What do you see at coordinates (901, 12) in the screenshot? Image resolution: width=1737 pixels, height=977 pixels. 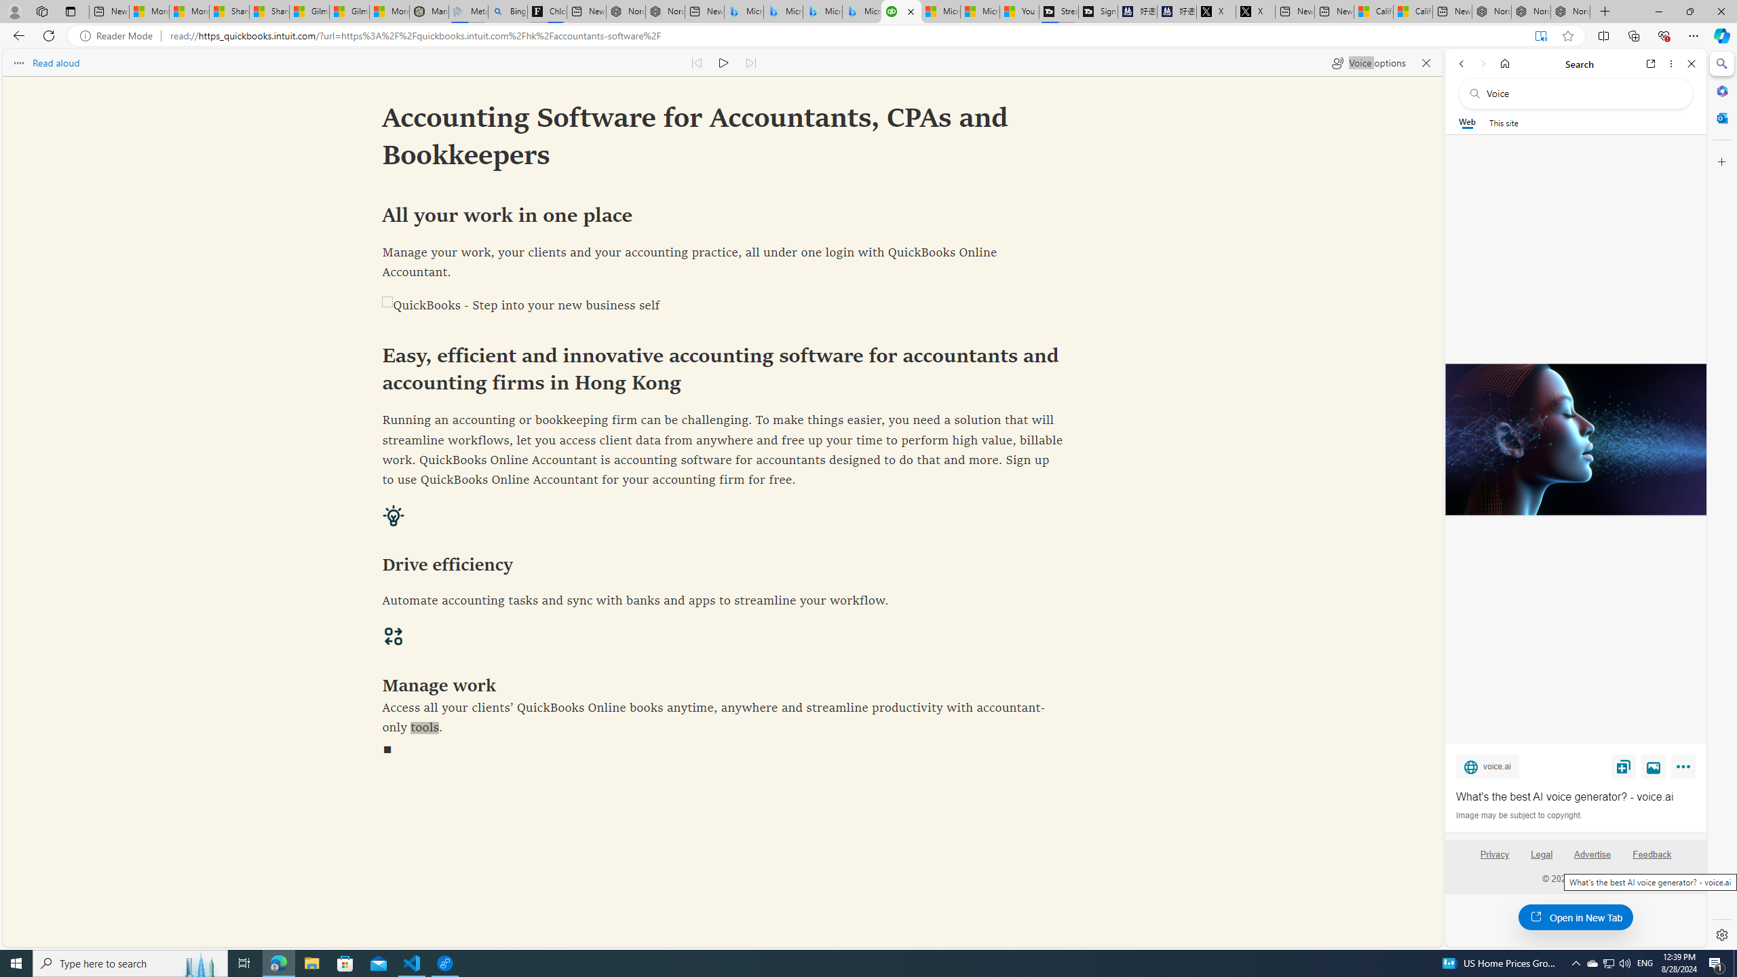 I see `Accounting Software for Accountants, CPAs and Bookkeepers` at bounding box center [901, 12].